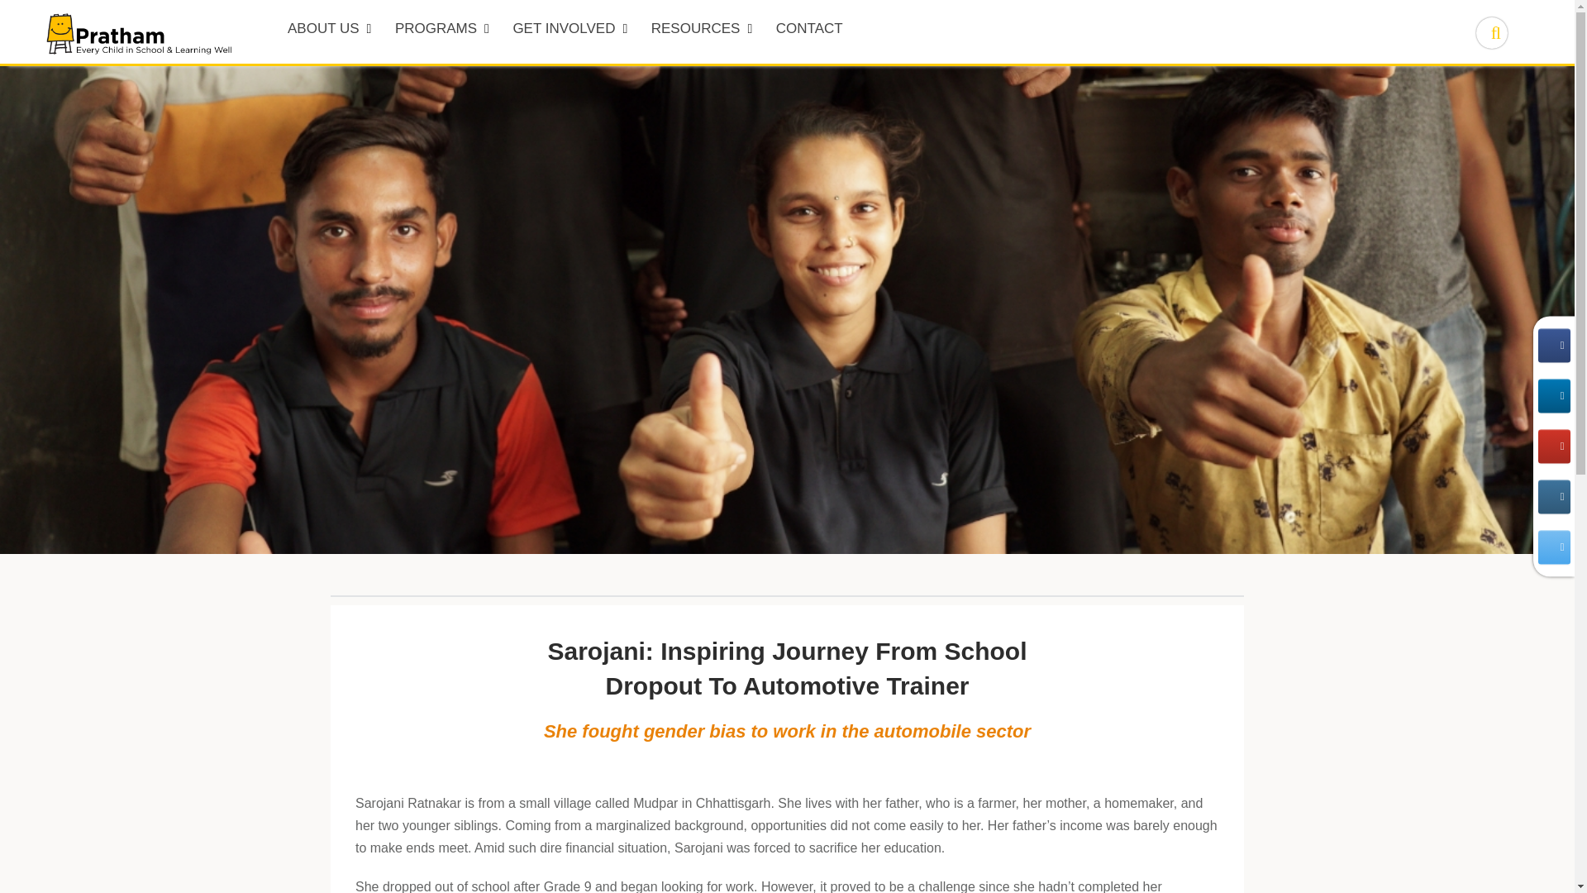 This screenshot has height=893, width=1587. I want to click on Twitter, so click(1553, 547).